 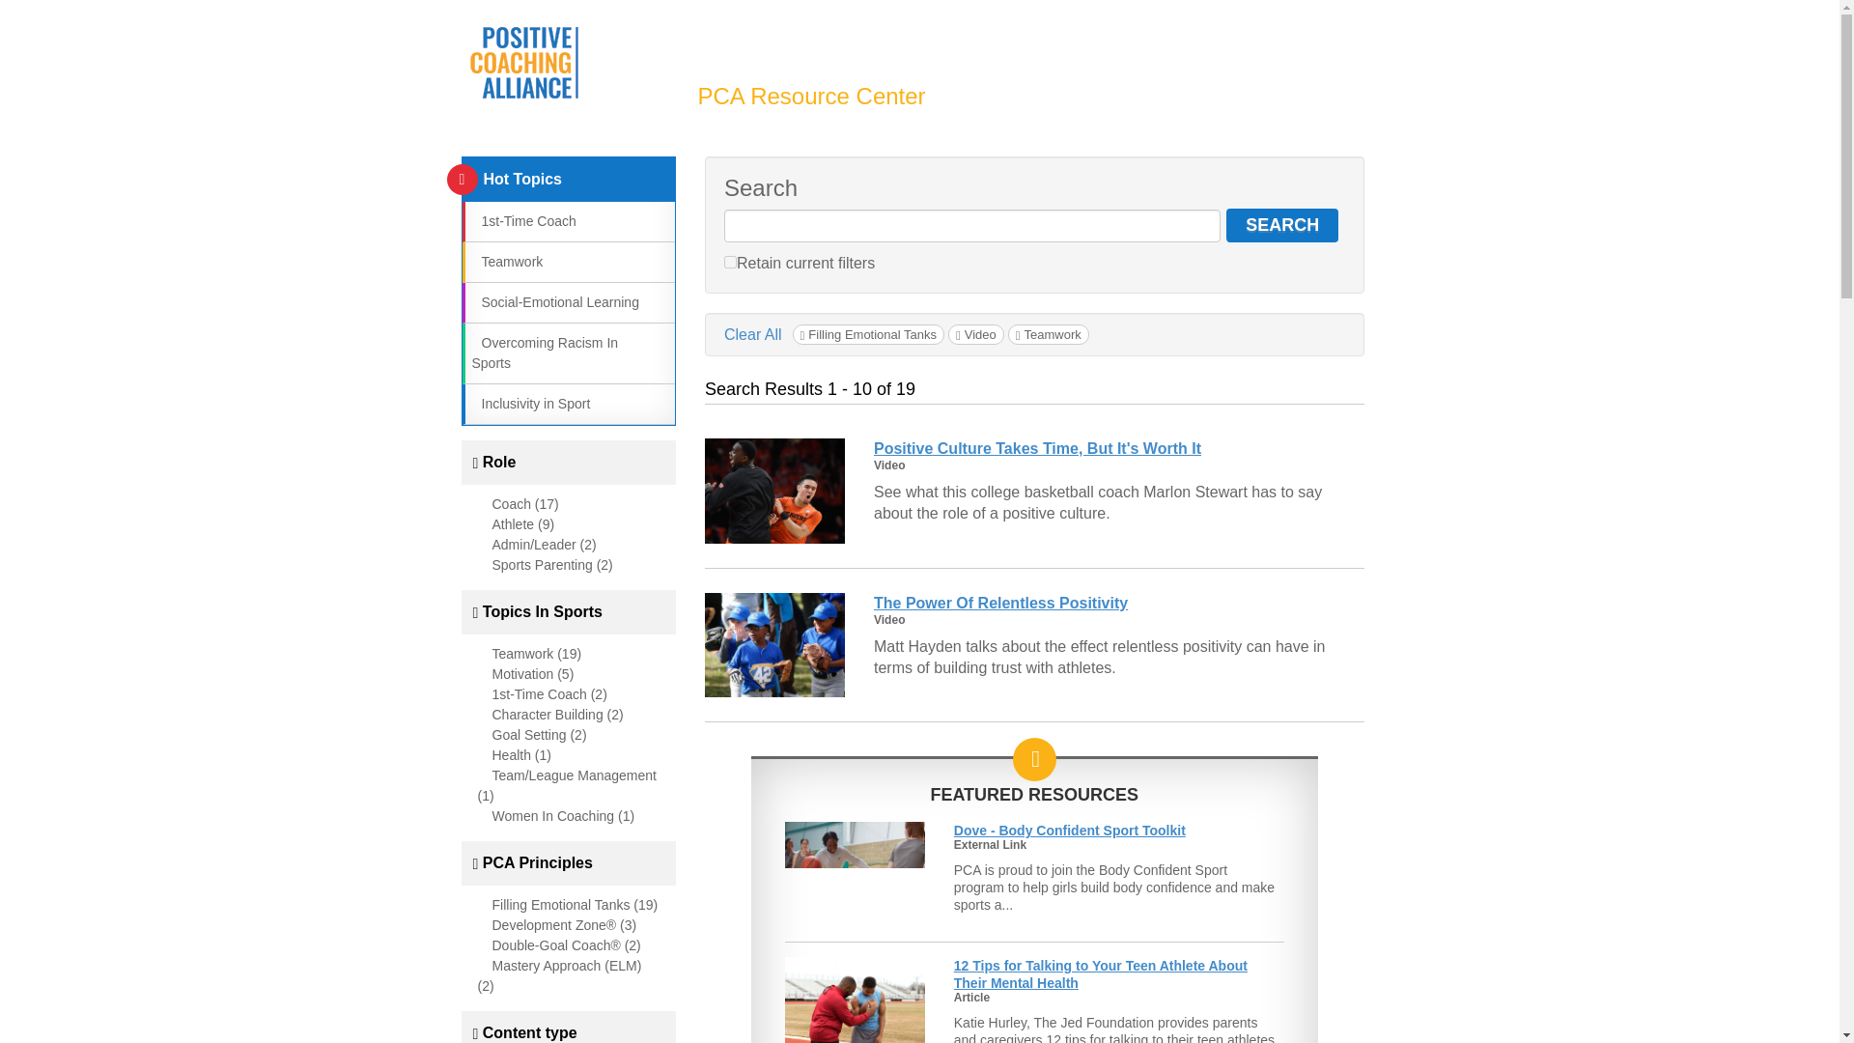 I want to click on SEARCH, so click(x=1282, y=225).